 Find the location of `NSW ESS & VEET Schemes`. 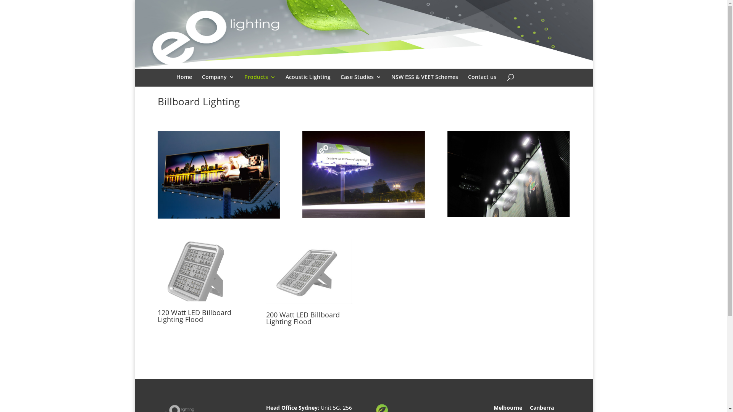

NSW ESS & VEET Schemes is located at coordinates (425, 82).